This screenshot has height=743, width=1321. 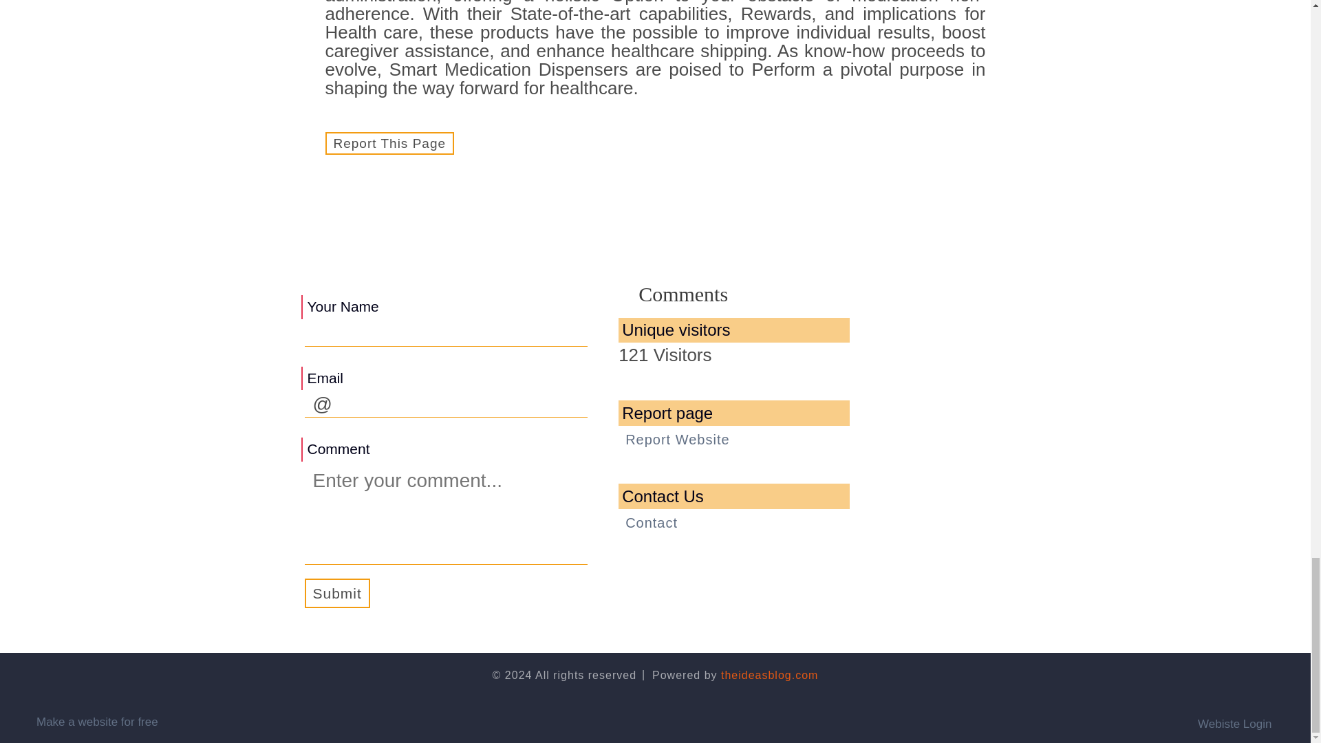 I want to click on Report This Page, so click(x=389, y=143).